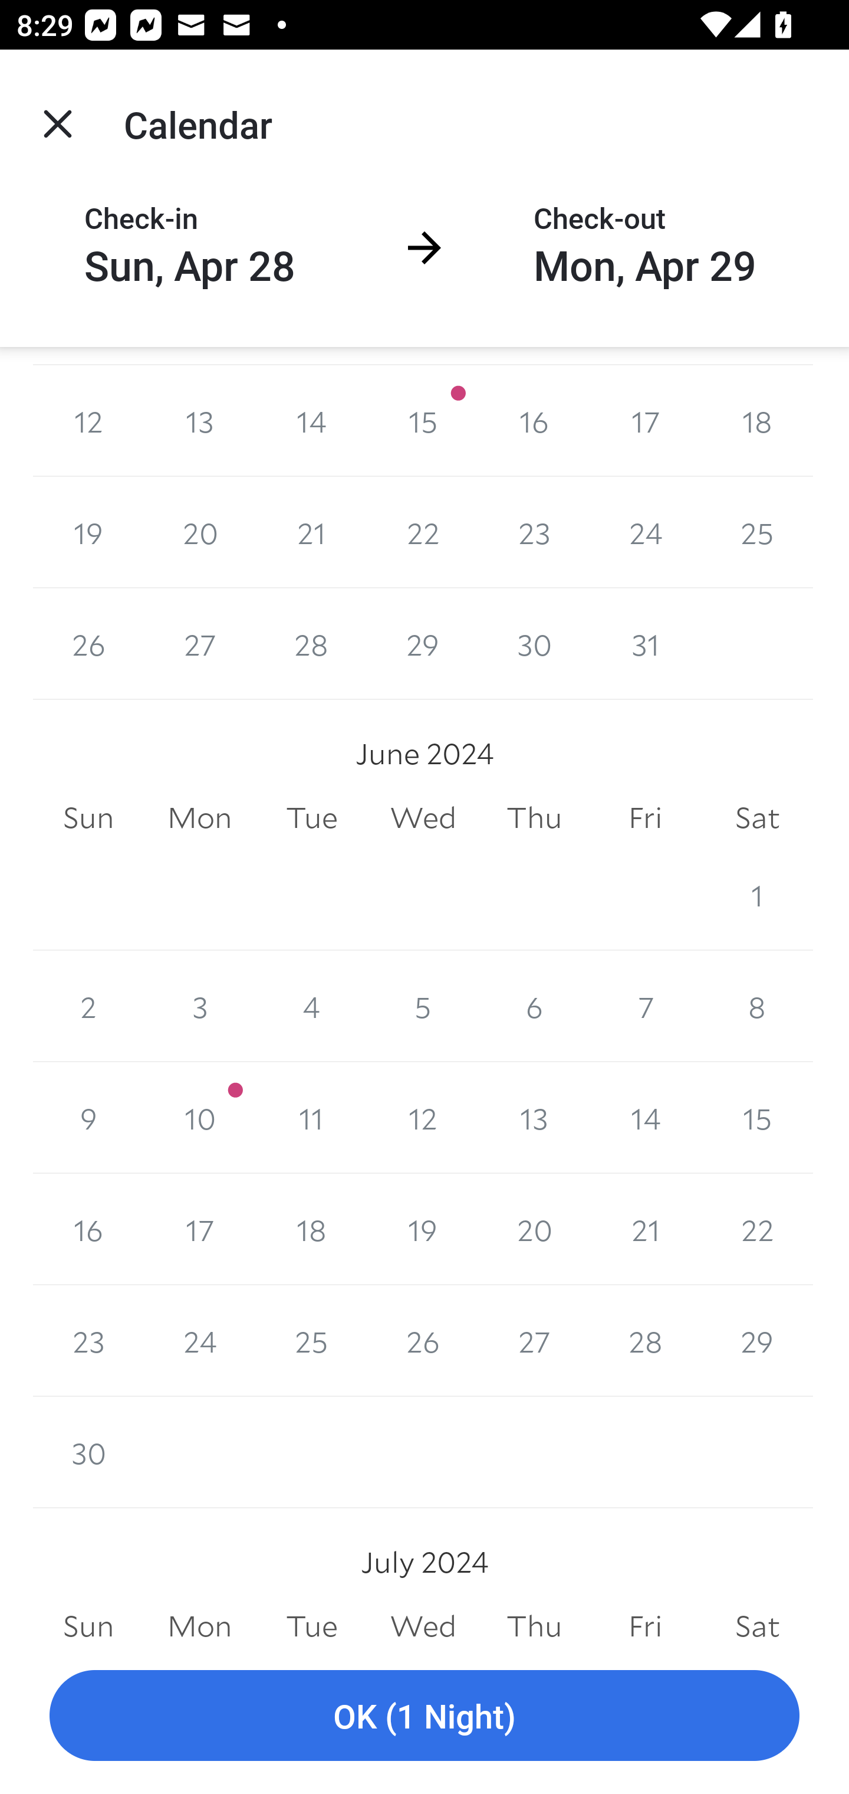  I want to click on 27 27 June 2024, so click(534, 1341).